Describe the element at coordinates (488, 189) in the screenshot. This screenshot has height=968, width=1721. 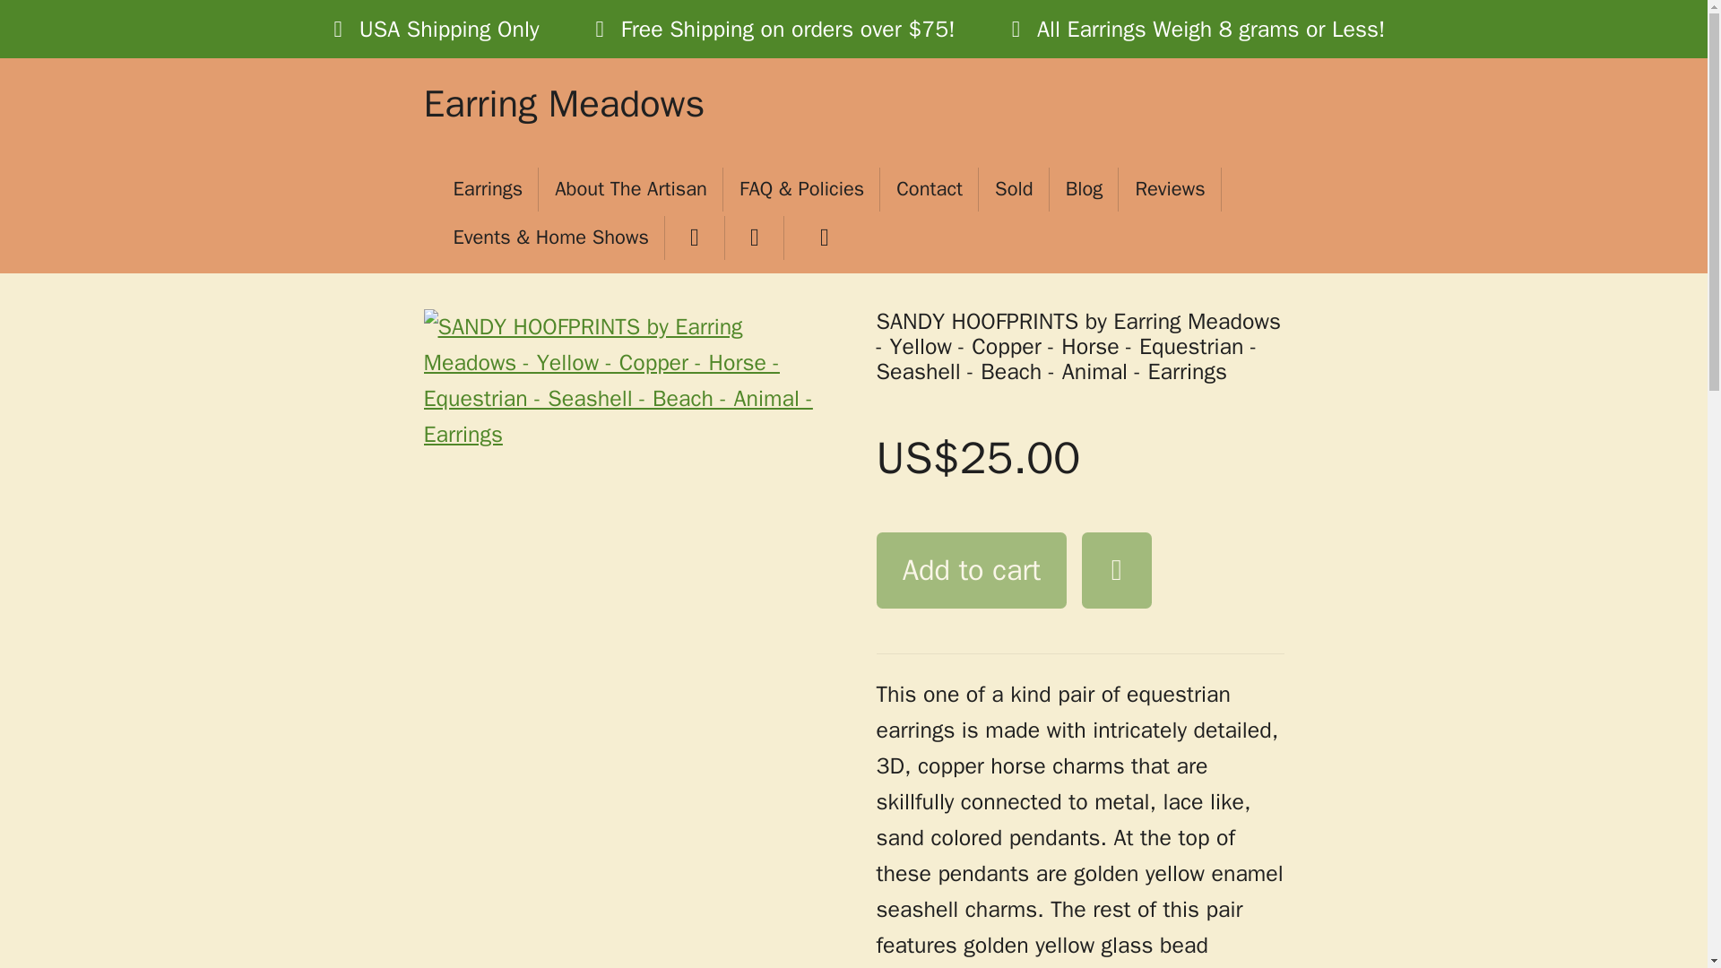
I see `Earrings` at that location.